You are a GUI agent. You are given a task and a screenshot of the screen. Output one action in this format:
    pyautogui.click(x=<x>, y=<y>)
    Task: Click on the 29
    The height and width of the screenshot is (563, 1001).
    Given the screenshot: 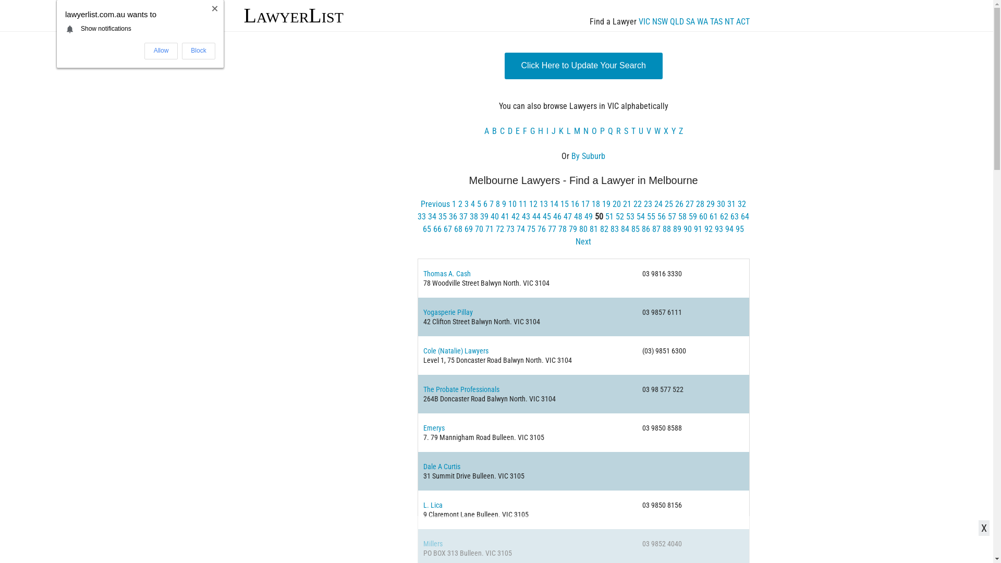 What is the action you would take?
    pyautogui.click(x=711, y=204)
    